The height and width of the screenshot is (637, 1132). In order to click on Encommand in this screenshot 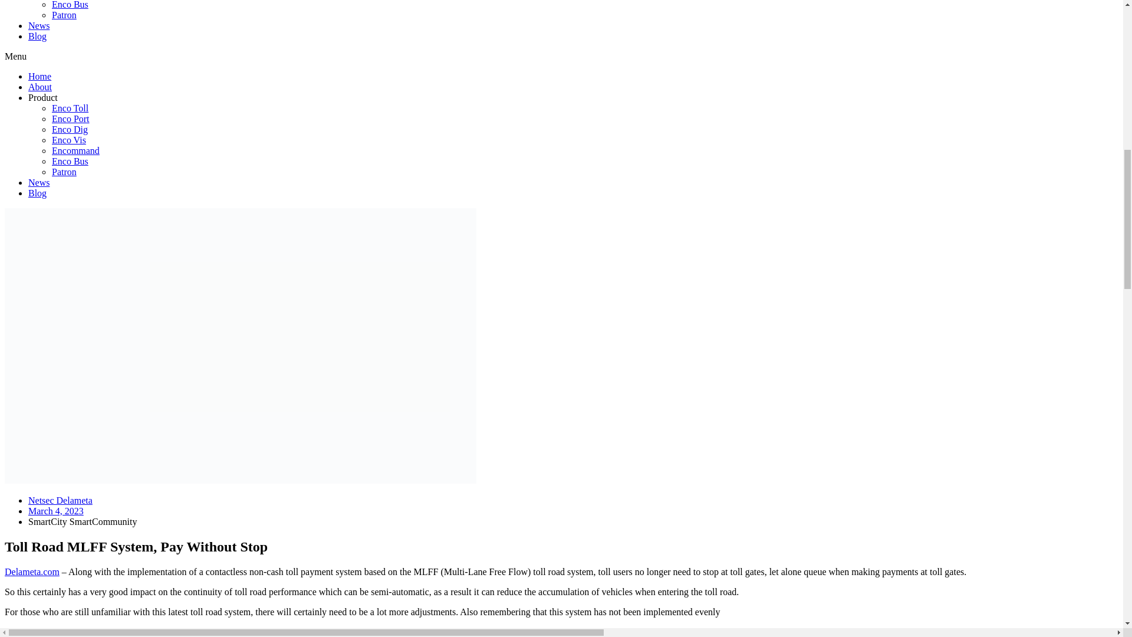, I will do `click(75, 150)`.